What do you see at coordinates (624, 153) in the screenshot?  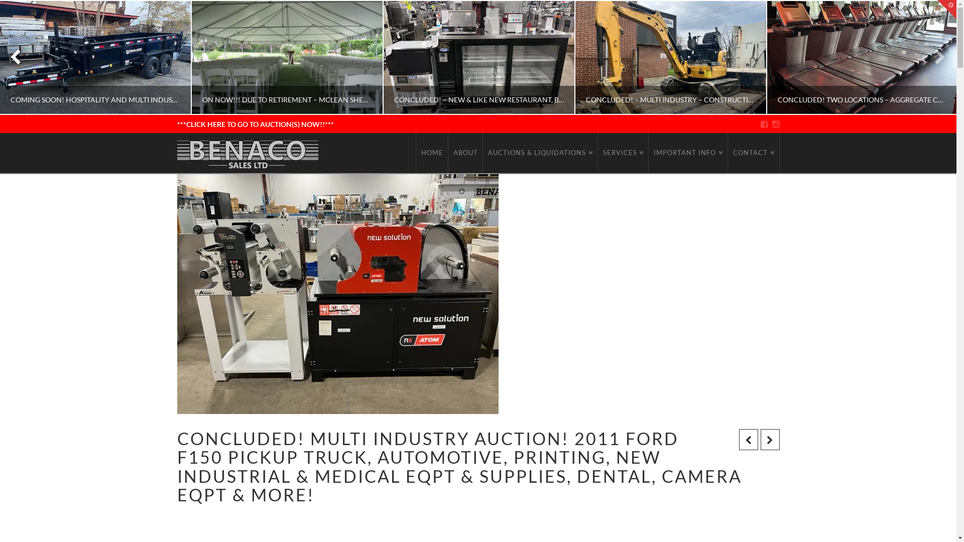 I see `SERVICES` at bounding box center [624, 153].